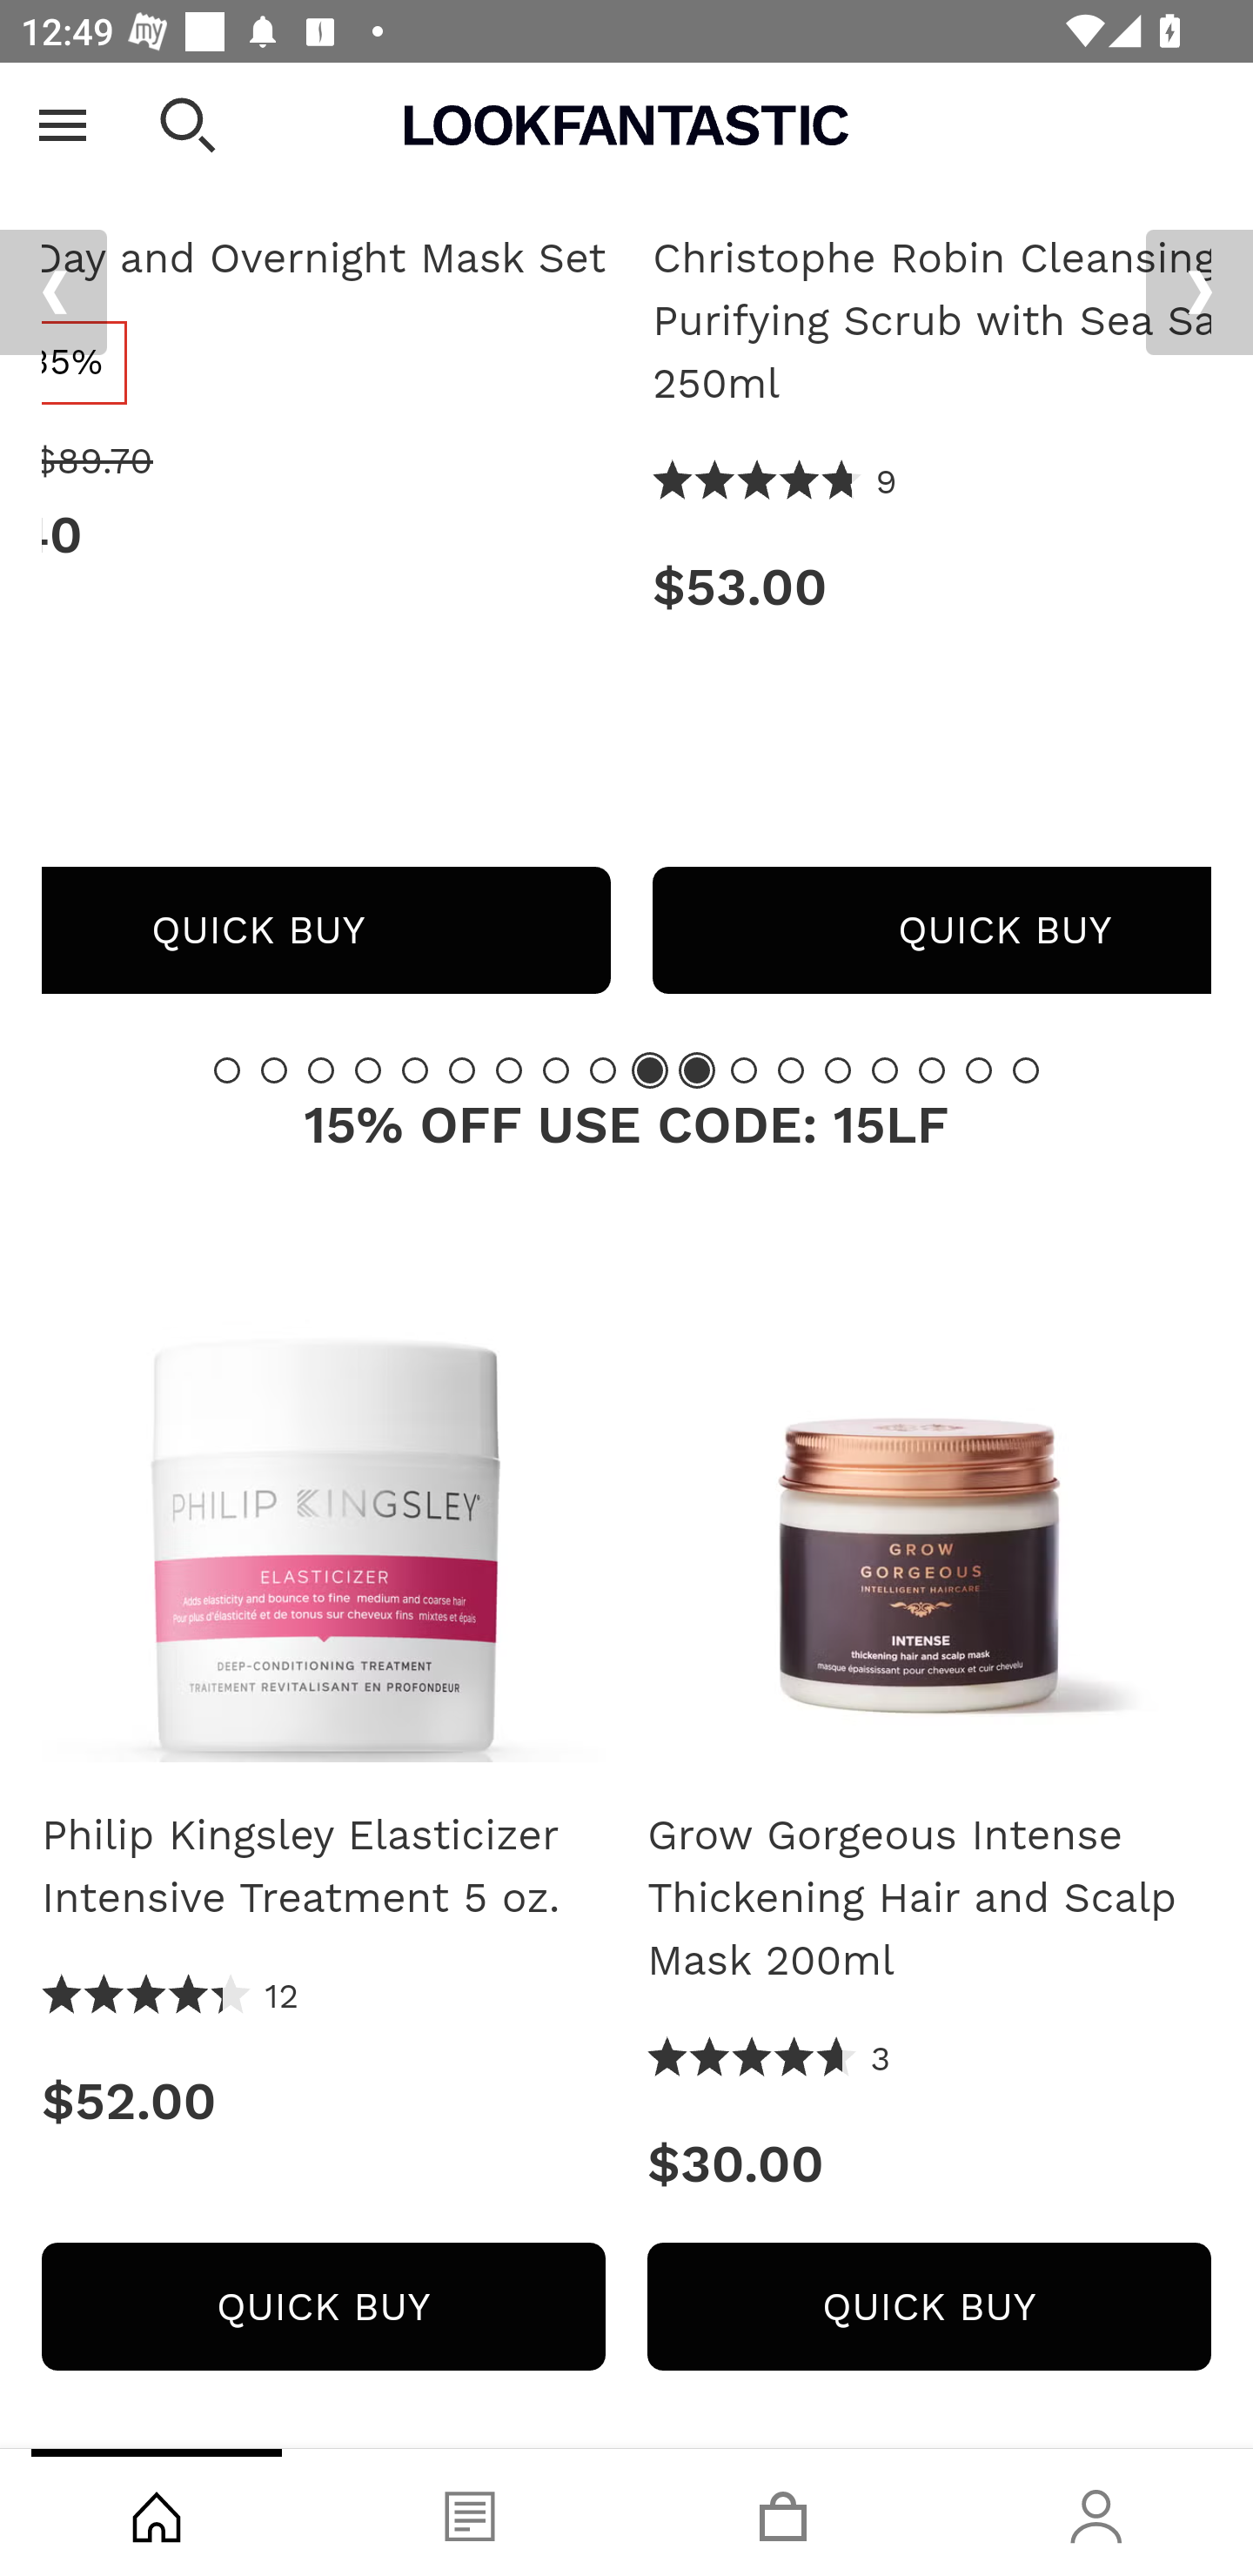 The width and height of the screenshot is (1253, 2576). What do you see at coordinates (367, 1071) in the screenshot?
I see `Slide 4` at bounding box center [367, 1071].